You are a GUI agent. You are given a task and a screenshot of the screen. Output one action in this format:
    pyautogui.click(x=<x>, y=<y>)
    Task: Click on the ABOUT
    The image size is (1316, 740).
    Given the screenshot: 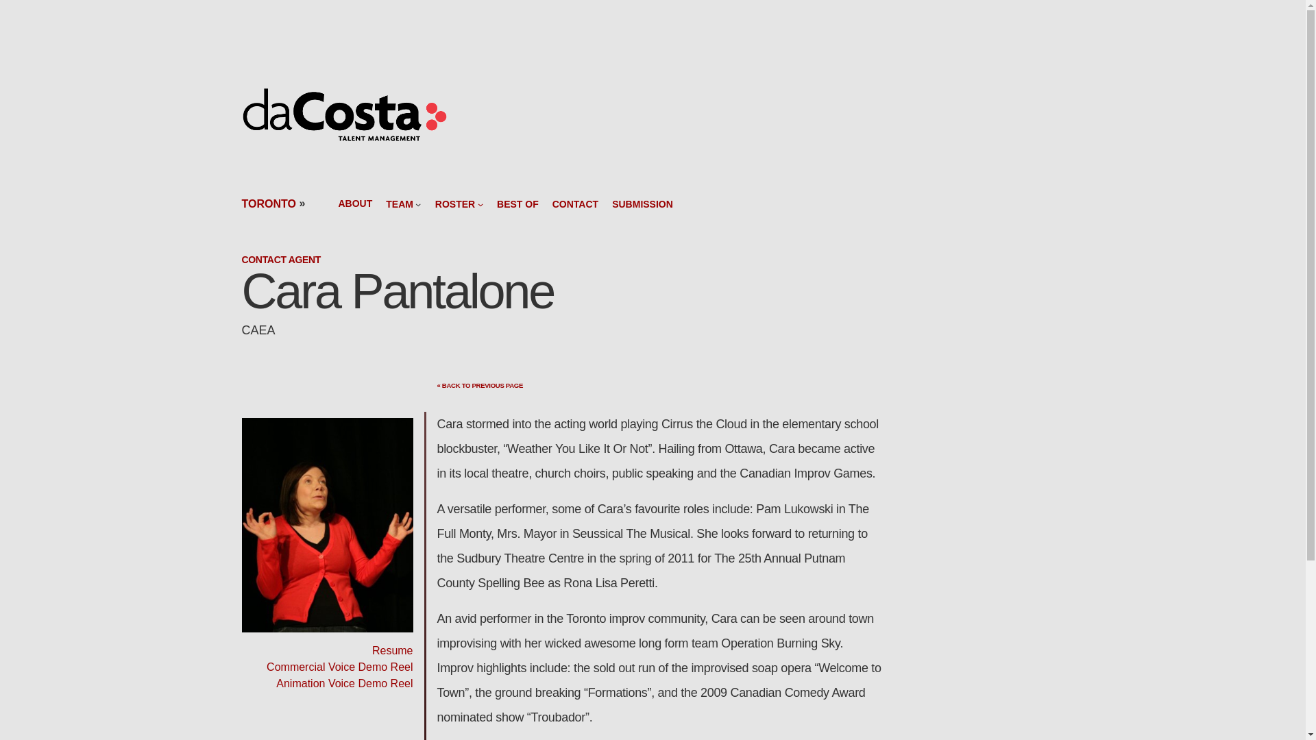 What is the action you would take?
    pyautogui.click(x=355, y=203)
    